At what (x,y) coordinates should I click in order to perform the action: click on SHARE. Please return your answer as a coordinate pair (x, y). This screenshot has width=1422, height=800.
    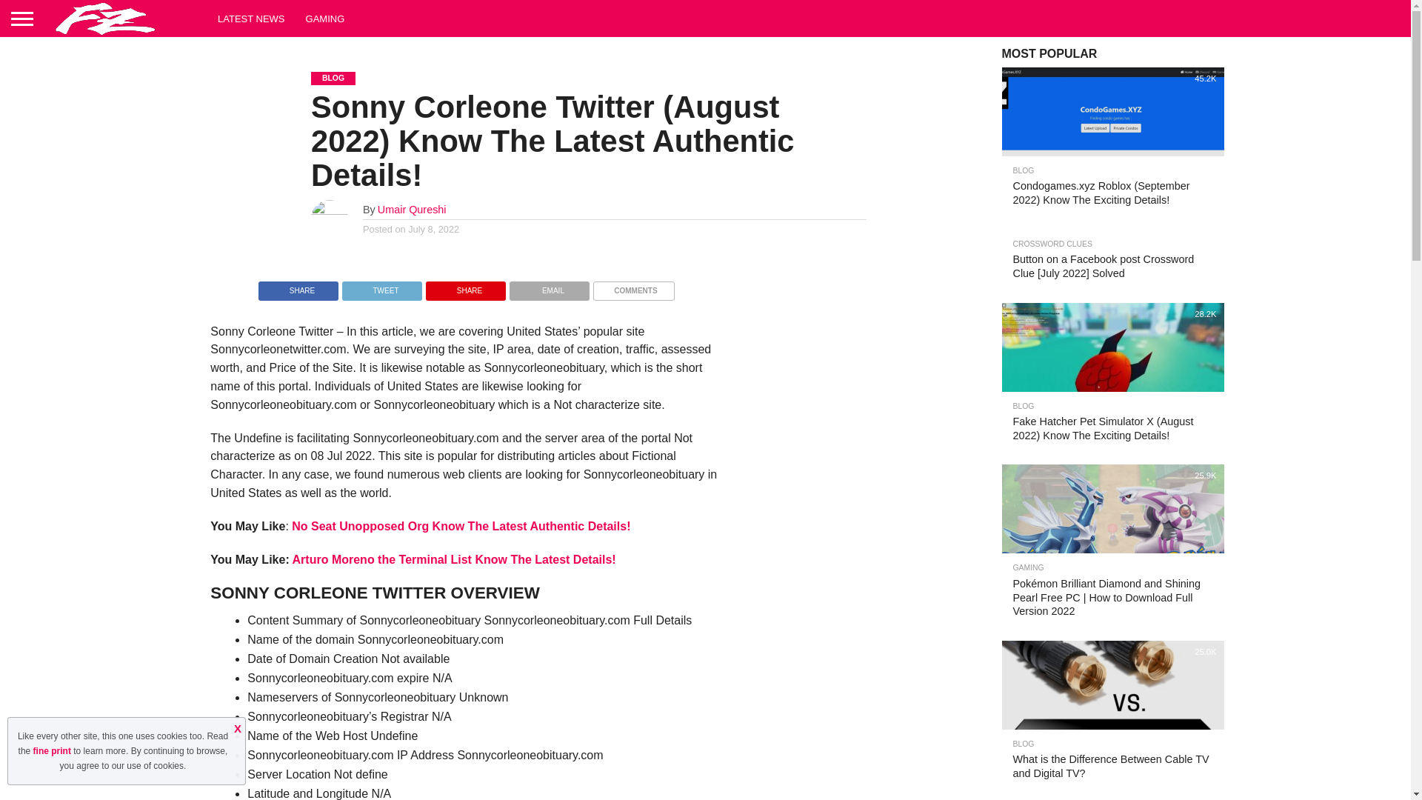
    Looking at the image, I should click on (298, 287).